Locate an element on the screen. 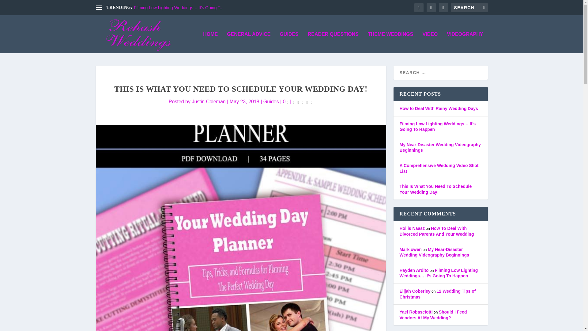 The width and height of the screenshot is (588, 331). THEME WEDDINGS is located at coordinates (390, 42).